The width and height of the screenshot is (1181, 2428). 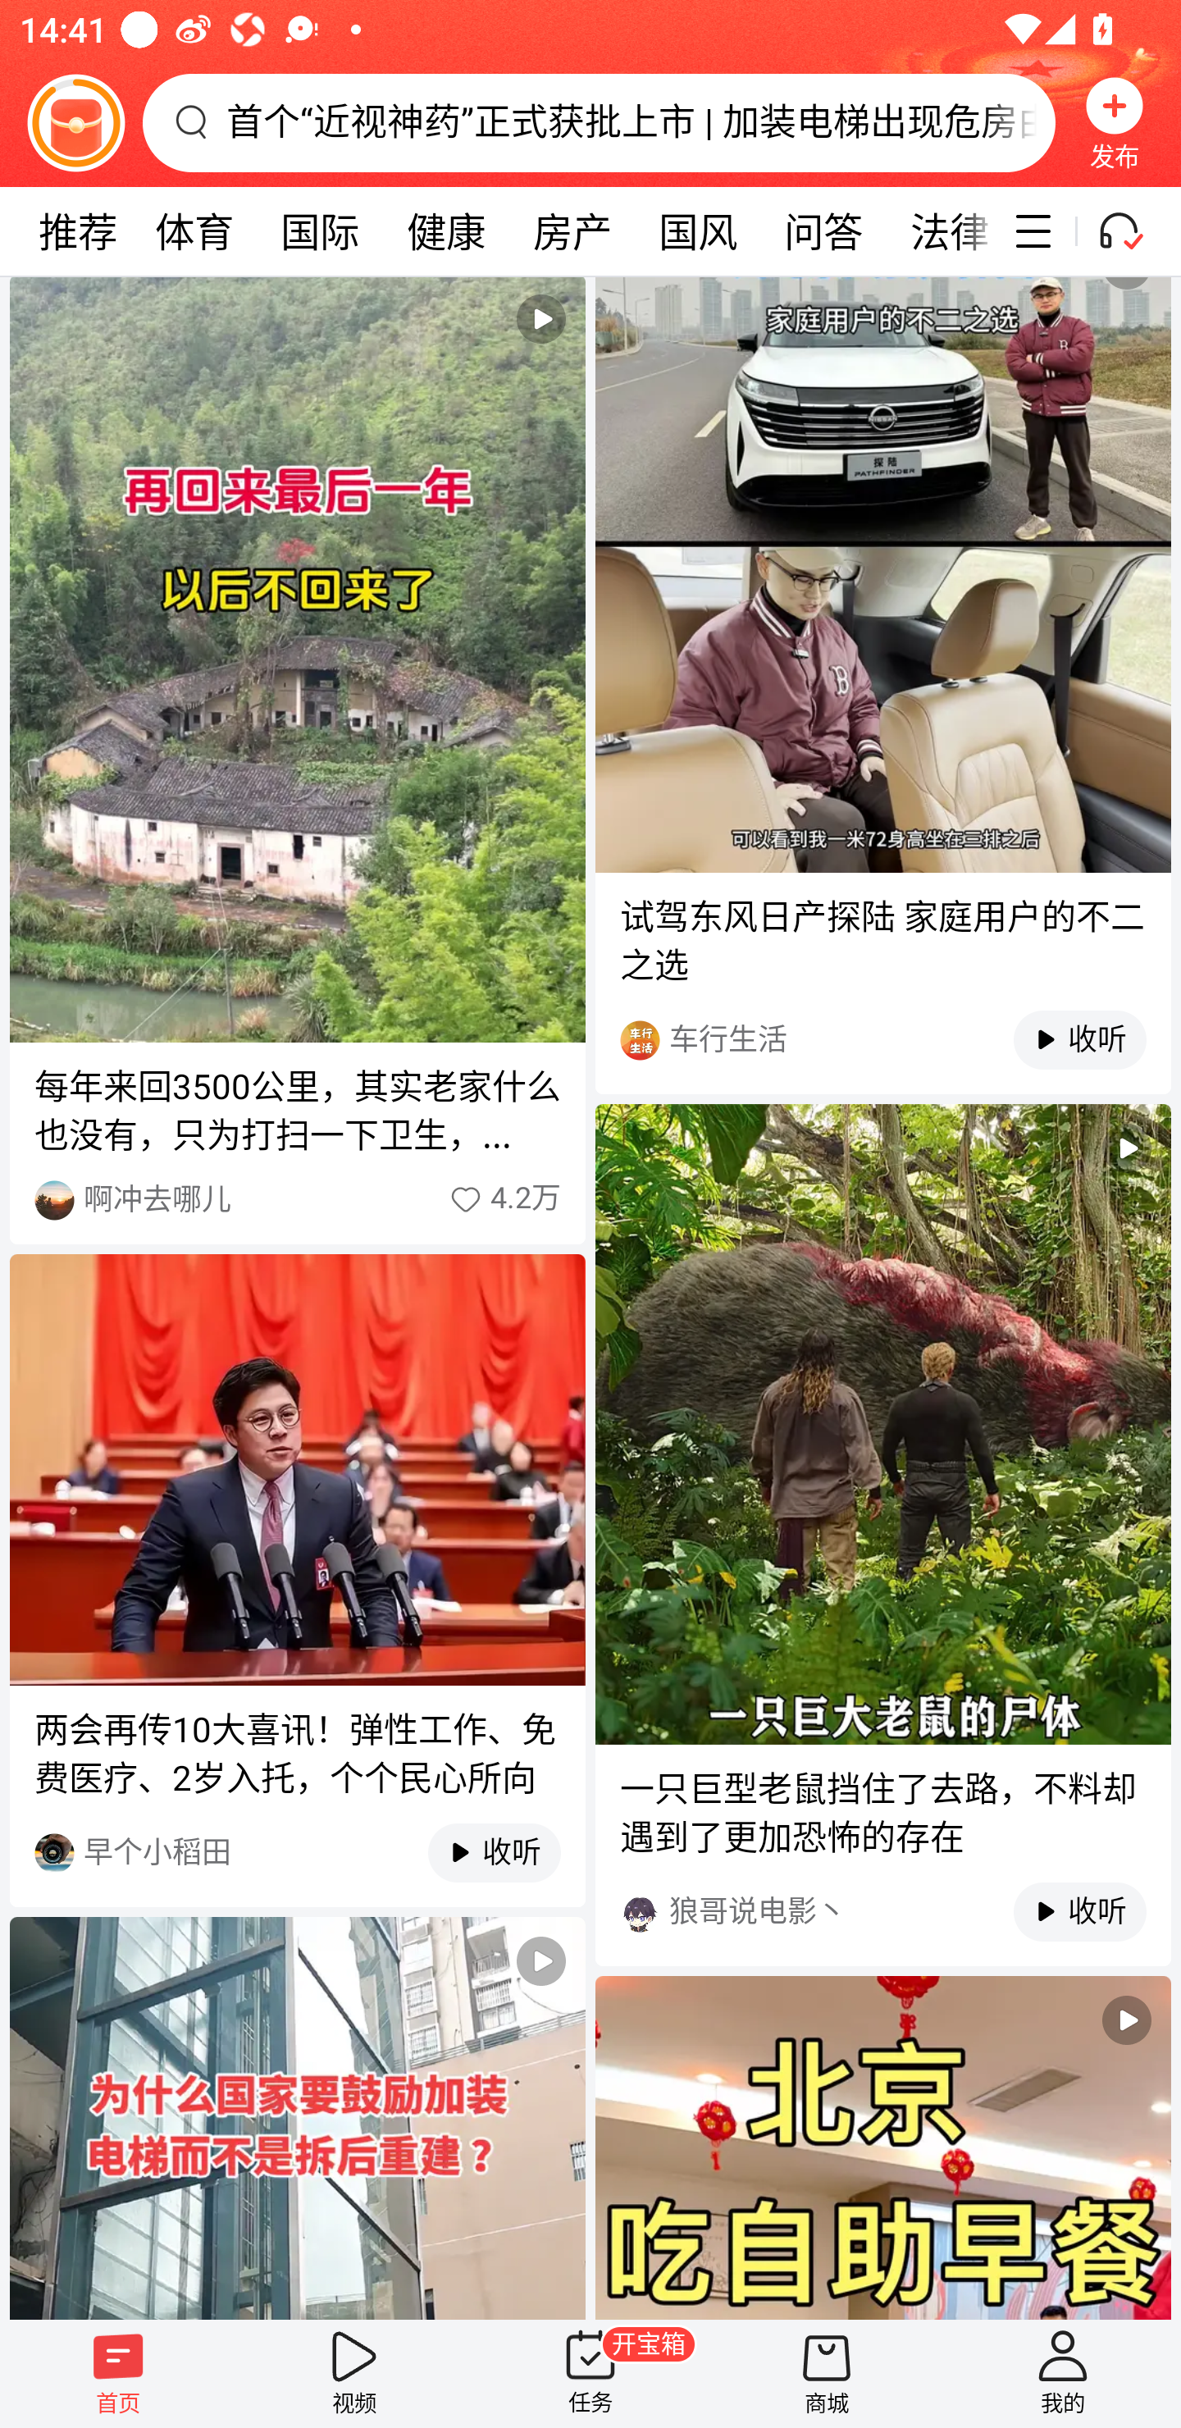 What do you see at coordinates (354, 2373) in the screenshot?
I see `视频` at bounding box center [354, 2373].